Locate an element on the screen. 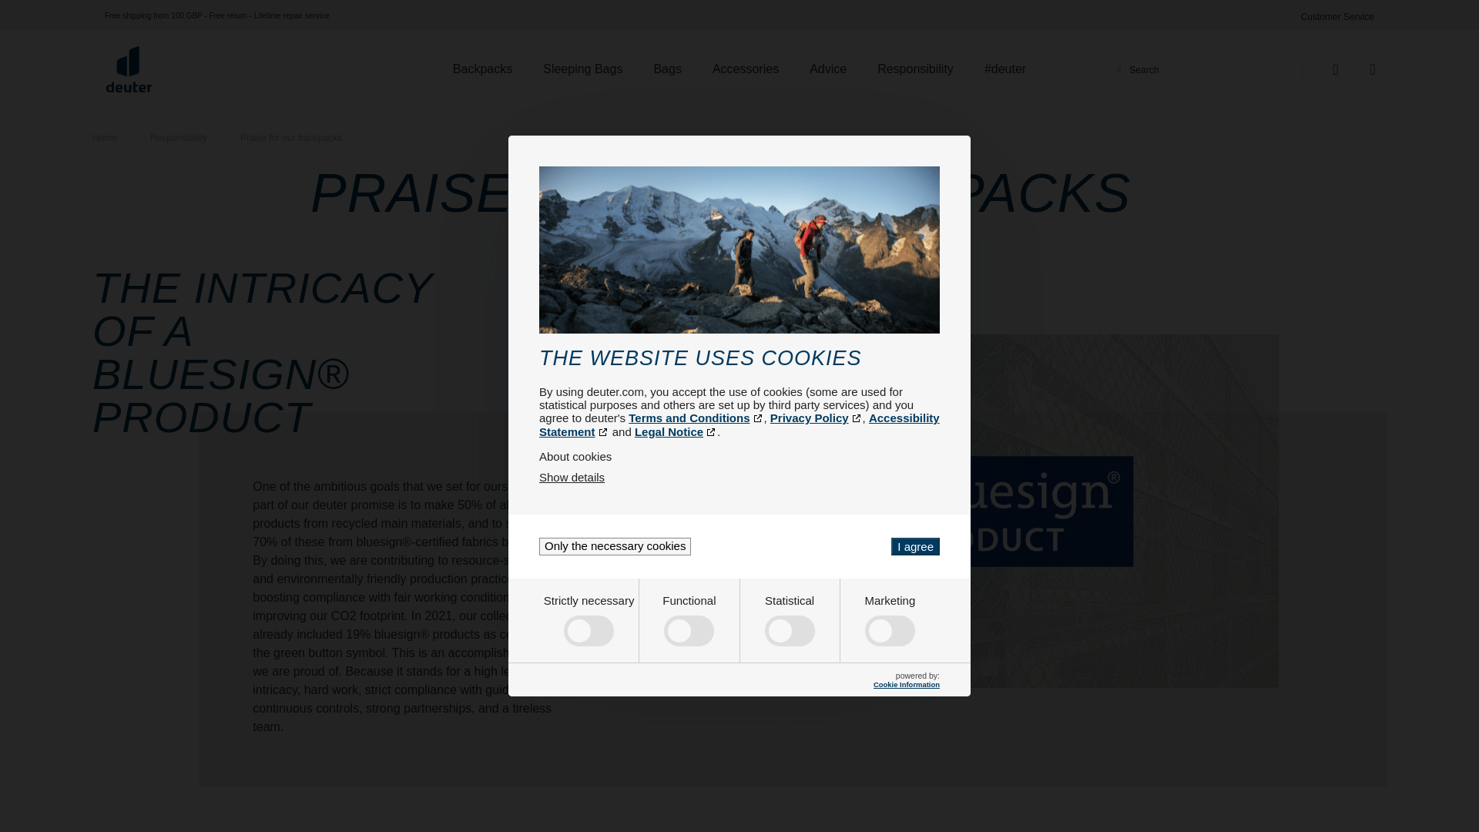  About cookies is located at coordinates (739, 456).